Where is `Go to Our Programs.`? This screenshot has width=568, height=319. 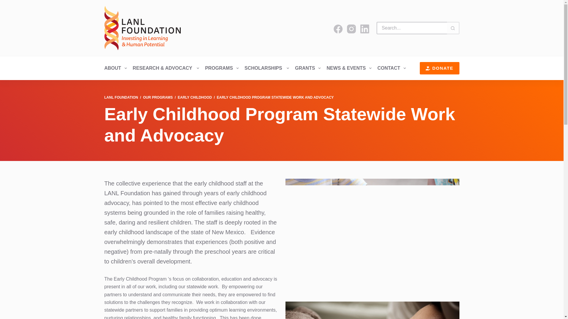
Go to Our Programs. is located at coordinates (158, 97).